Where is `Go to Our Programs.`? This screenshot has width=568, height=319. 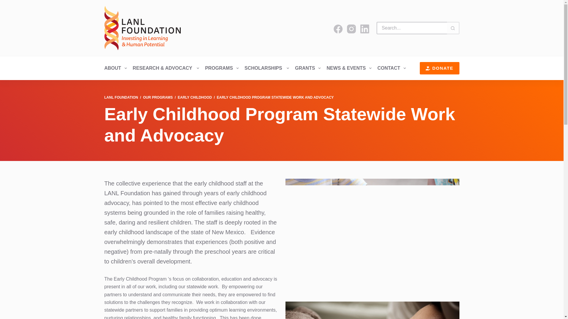
Go to Our Programs. is located at coordinates (158, 97).